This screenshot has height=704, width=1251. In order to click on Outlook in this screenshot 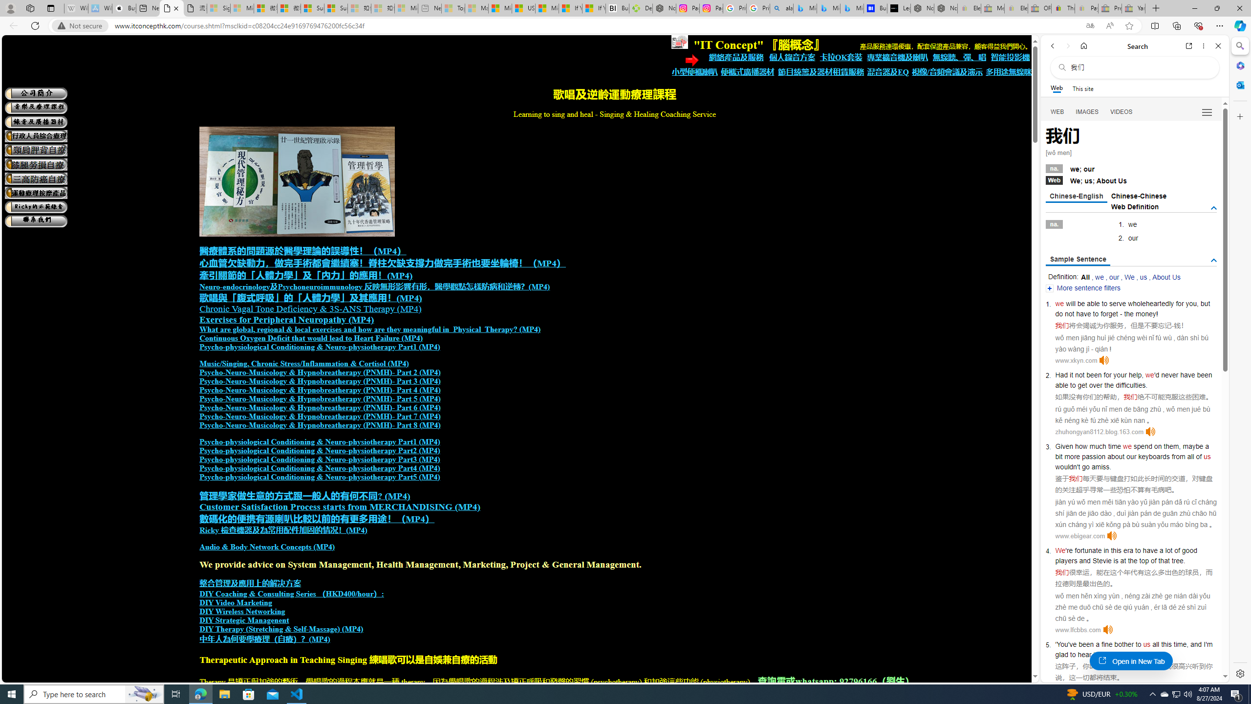, I will do `click(1239, 85)`.